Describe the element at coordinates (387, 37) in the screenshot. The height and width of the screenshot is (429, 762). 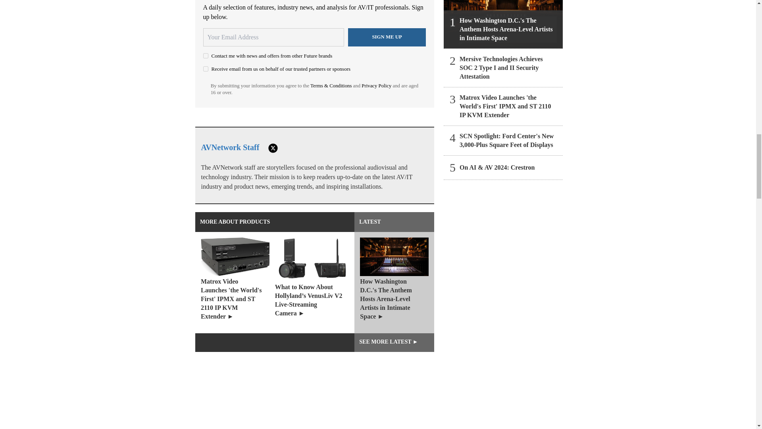
I see `Sign me up` at that location.